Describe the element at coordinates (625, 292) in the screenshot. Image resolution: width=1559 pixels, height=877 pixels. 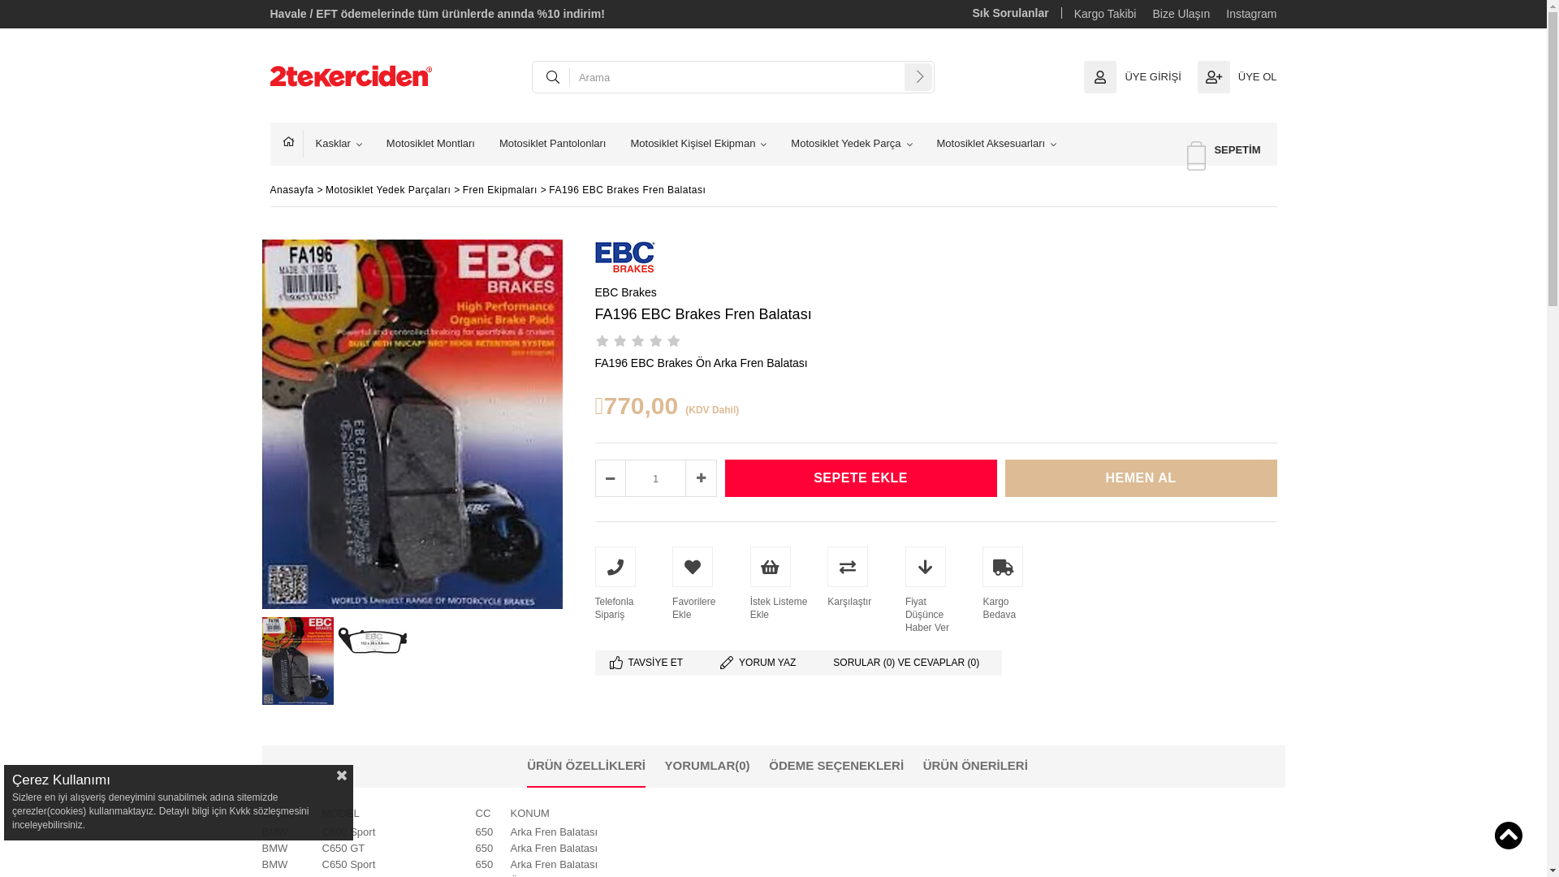
I see `EBC Brakes` at that location.